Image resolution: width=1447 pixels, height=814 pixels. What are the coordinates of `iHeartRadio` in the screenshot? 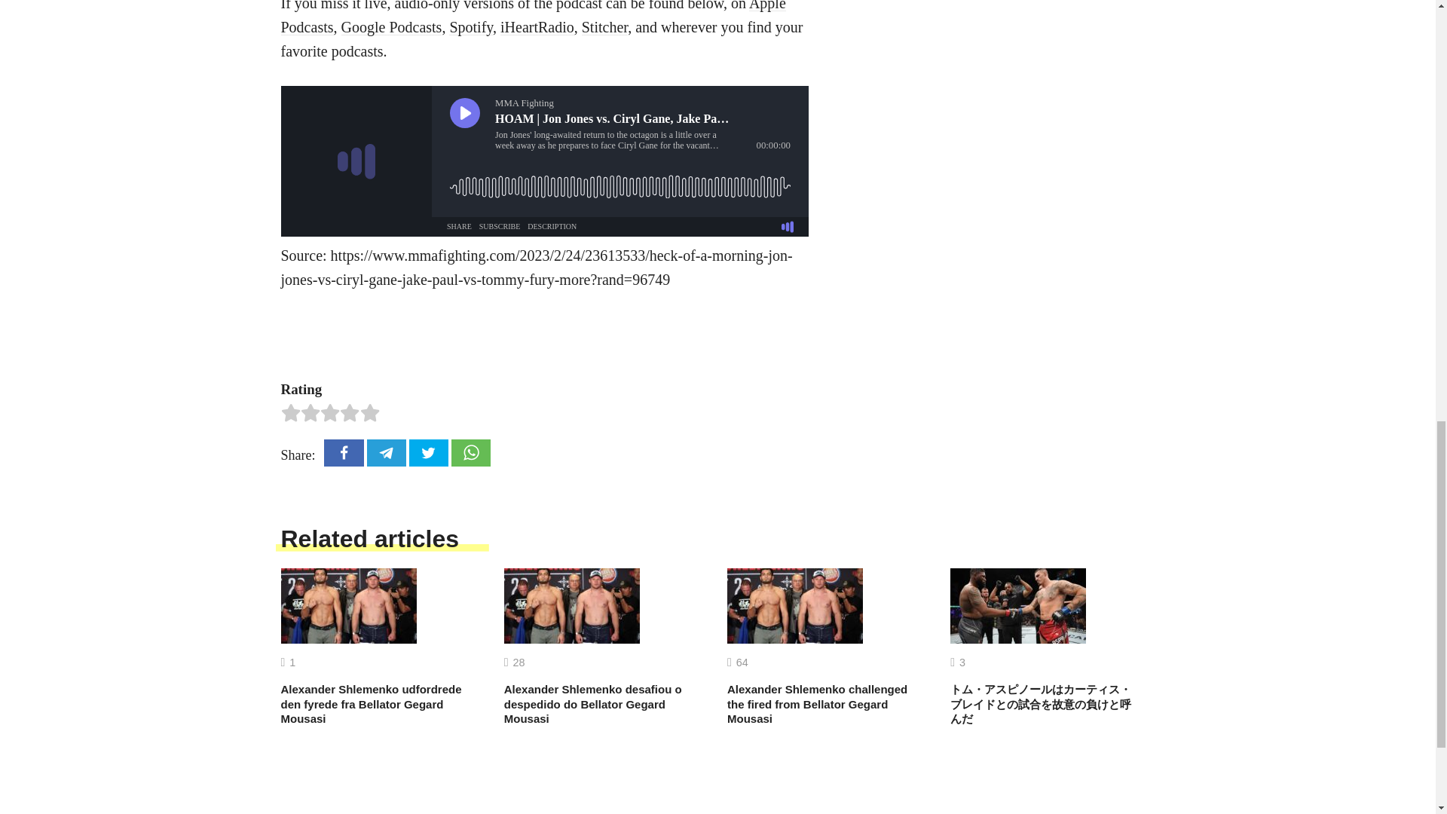 It's located at (537, 27).